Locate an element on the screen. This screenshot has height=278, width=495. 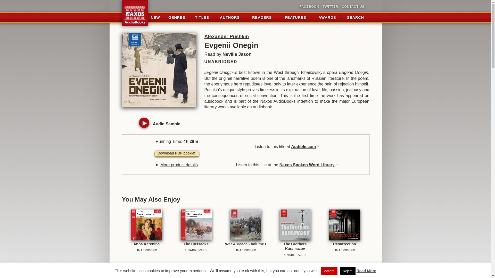
TWITTER is located at coordinates (330, 7).